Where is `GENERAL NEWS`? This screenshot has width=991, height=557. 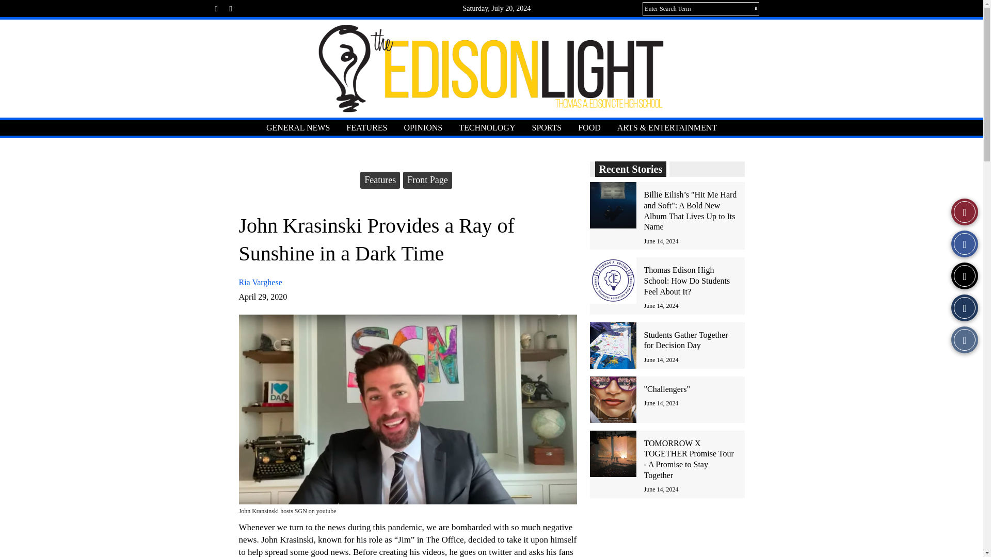
GENERAL NEWS is located at coordinates (297, 128).